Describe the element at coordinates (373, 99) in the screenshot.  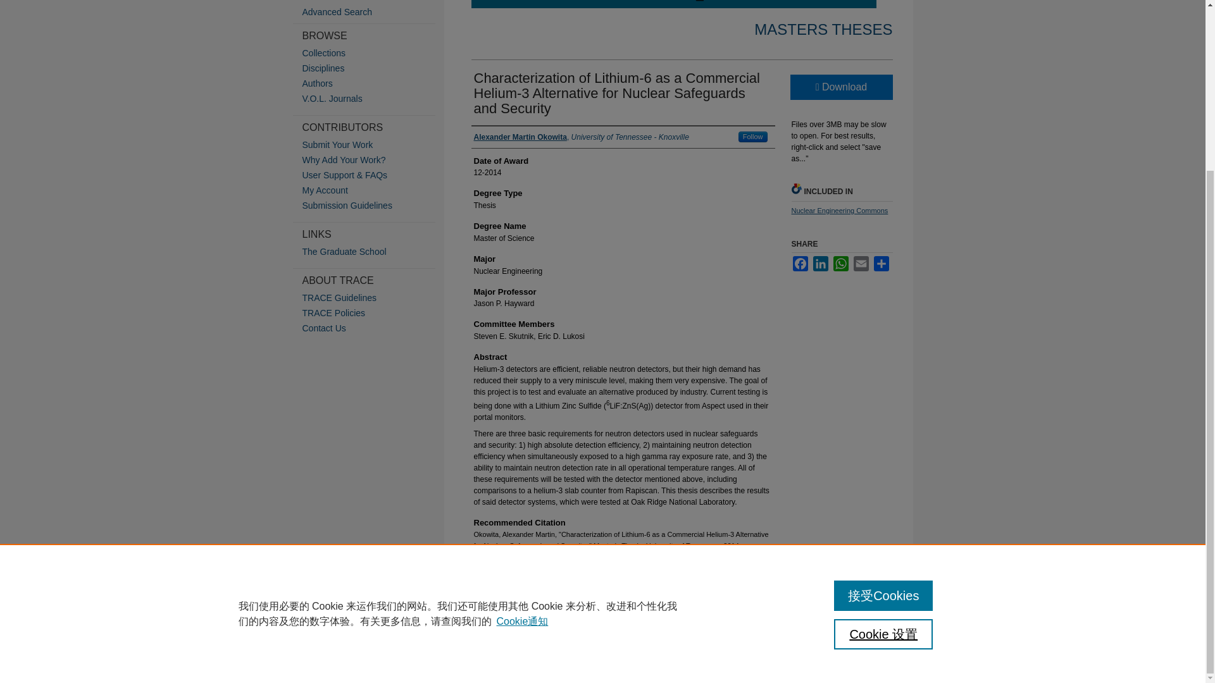
I see `V.O.L. Journals` at that location.